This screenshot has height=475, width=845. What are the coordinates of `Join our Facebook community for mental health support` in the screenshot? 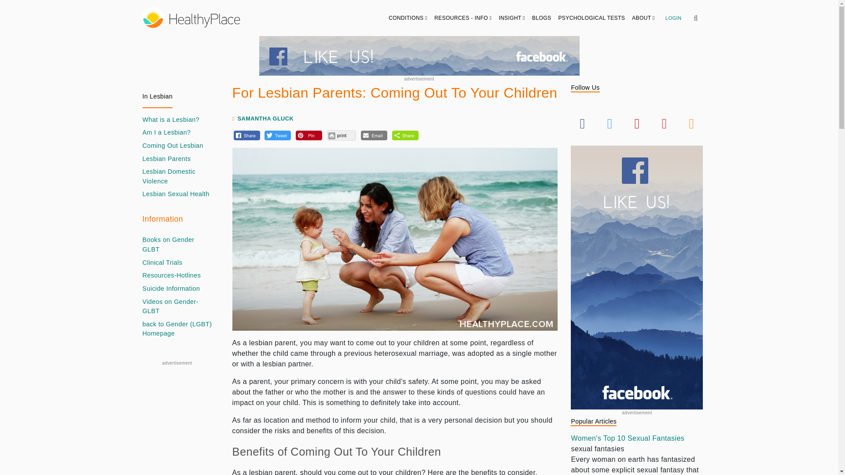 It's located at (419, 55).